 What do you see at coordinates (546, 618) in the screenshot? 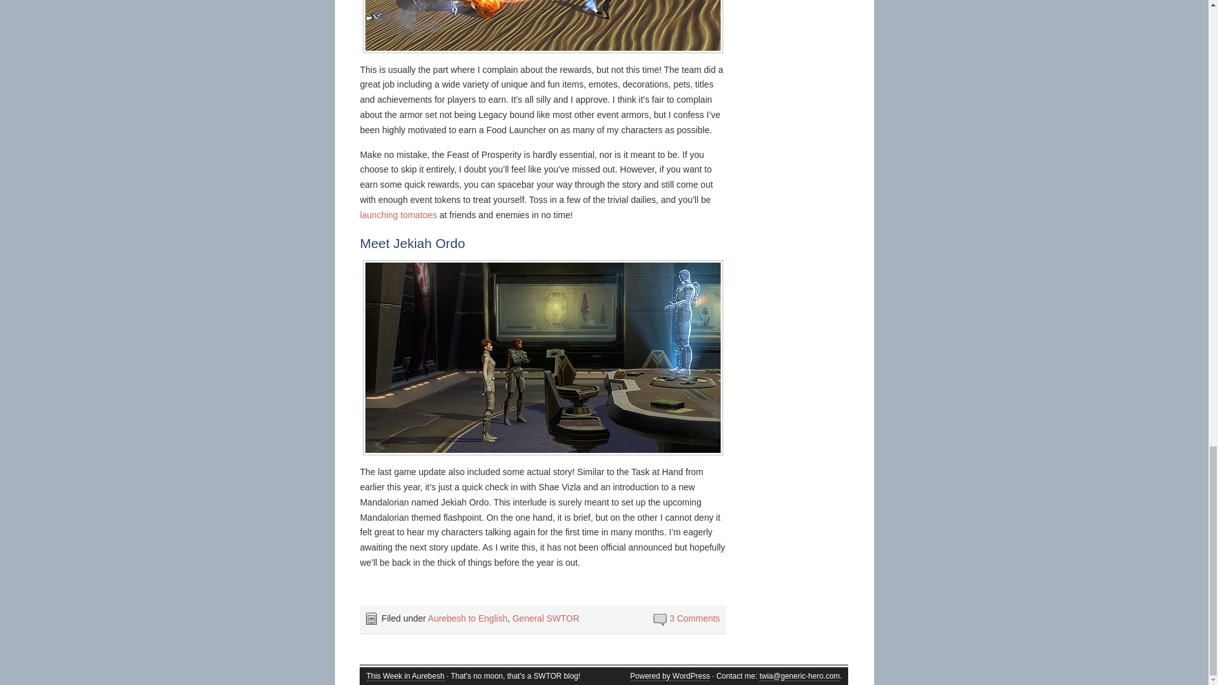
I see `General SWTOR` at bounding box center [546, 618].